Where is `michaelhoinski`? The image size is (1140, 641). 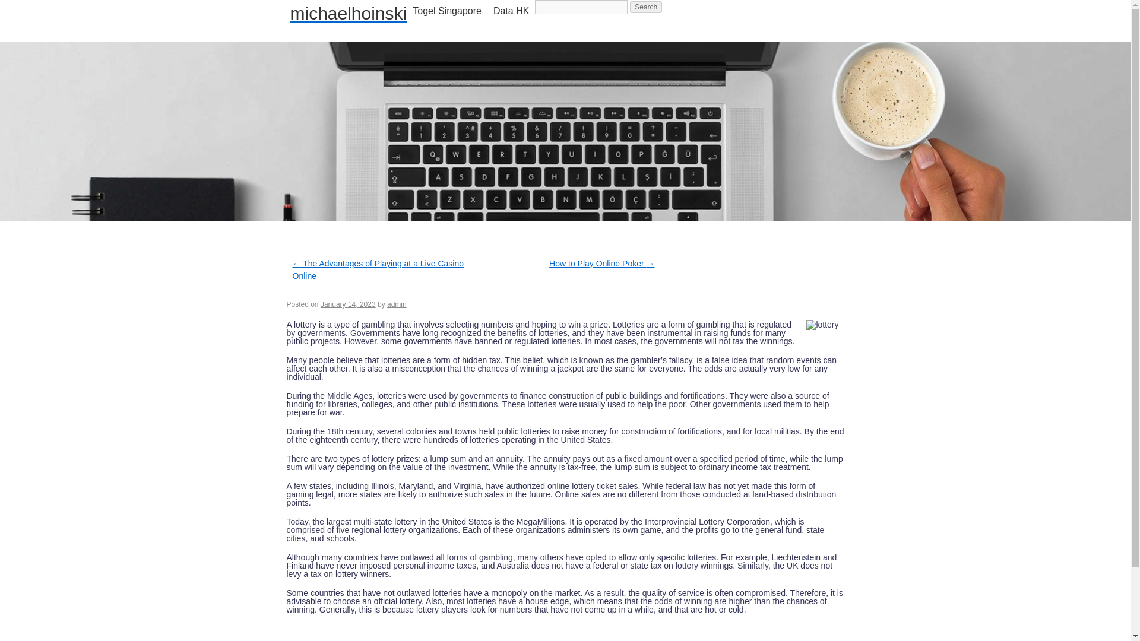
michaelhoinski is located at coordinates (348, 13).